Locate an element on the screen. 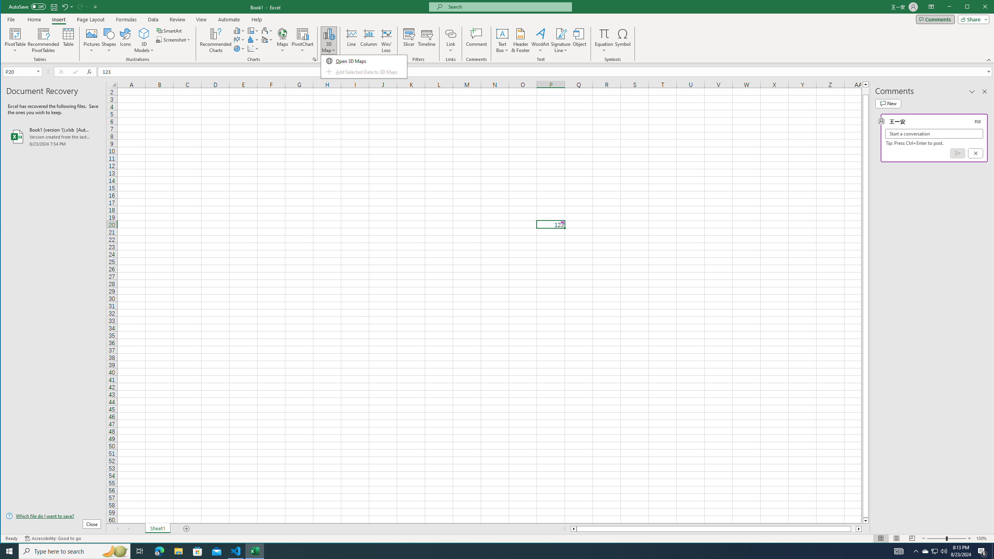 The width and height of the screenshot is (994, 559). 3D Models is located at coordinates (409, 40).